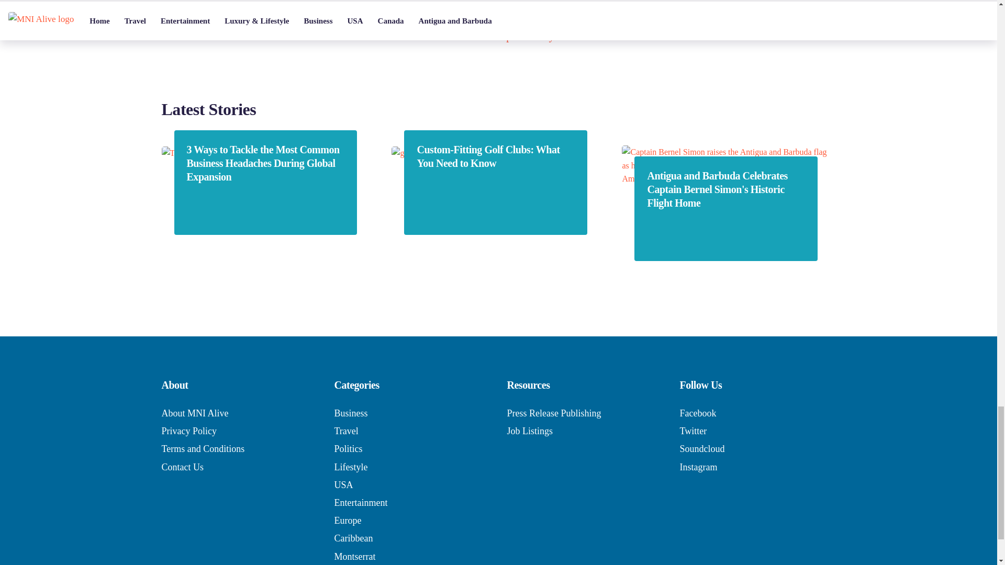  I want to click on Terms and Conditions, so click(202, 449).